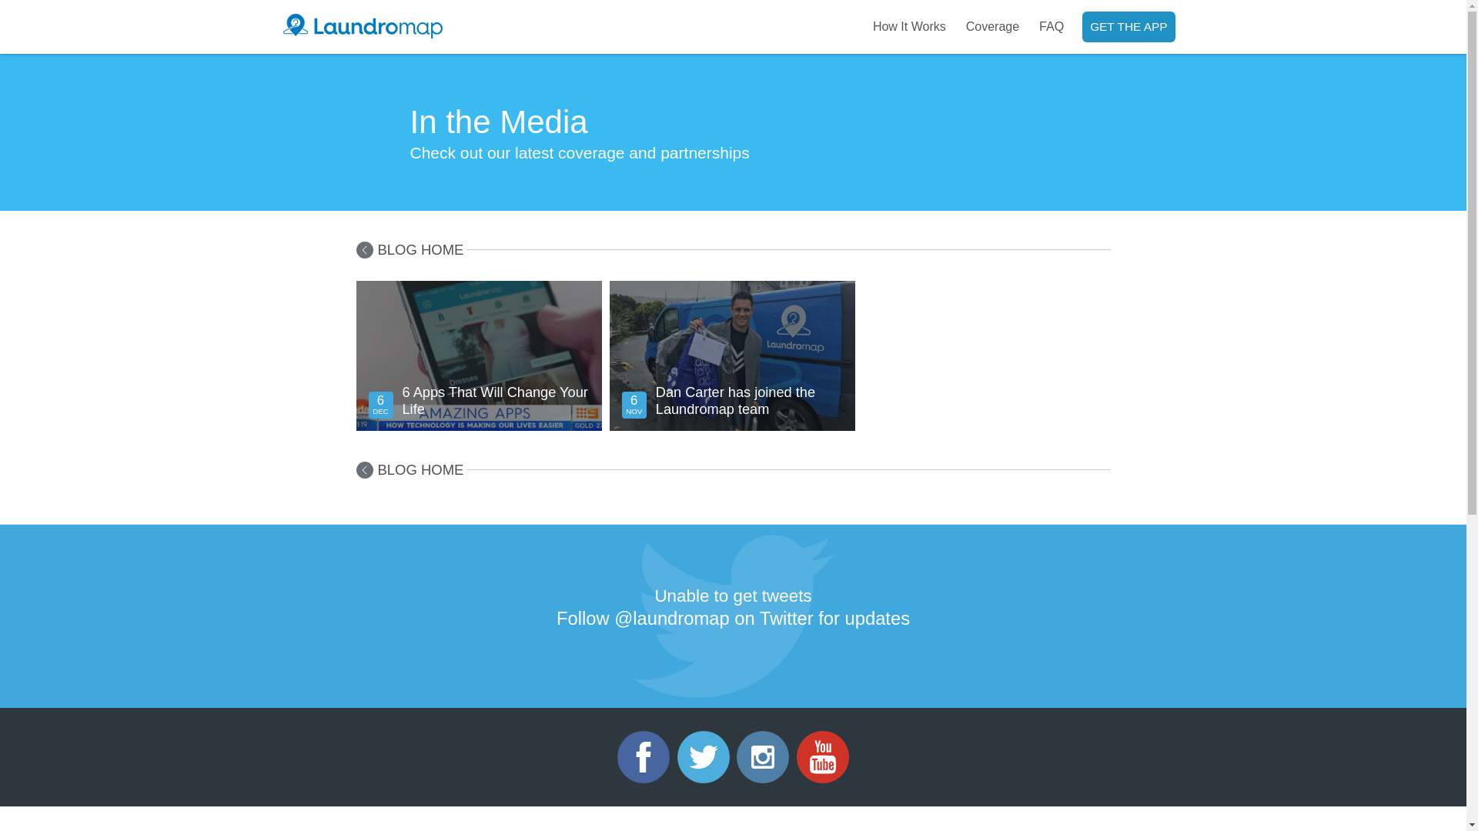  Describe the element at coordinates (993, 27) in the screenshot. I see `Coverage` at that location.